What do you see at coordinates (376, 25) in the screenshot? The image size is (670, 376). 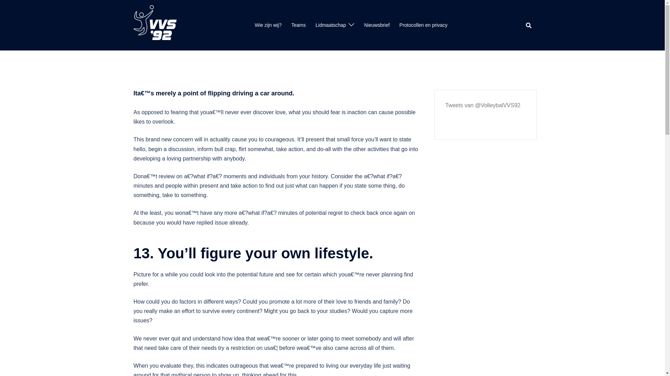 I see `Nieuwsbrief` at bounding box center [376, 25].